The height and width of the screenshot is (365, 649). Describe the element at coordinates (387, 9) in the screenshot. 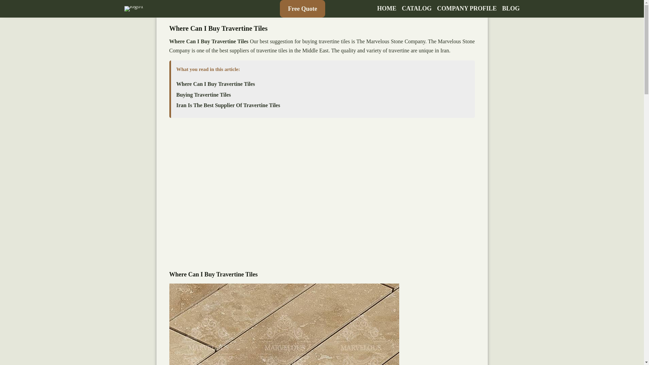

I see `HOME` at that location.